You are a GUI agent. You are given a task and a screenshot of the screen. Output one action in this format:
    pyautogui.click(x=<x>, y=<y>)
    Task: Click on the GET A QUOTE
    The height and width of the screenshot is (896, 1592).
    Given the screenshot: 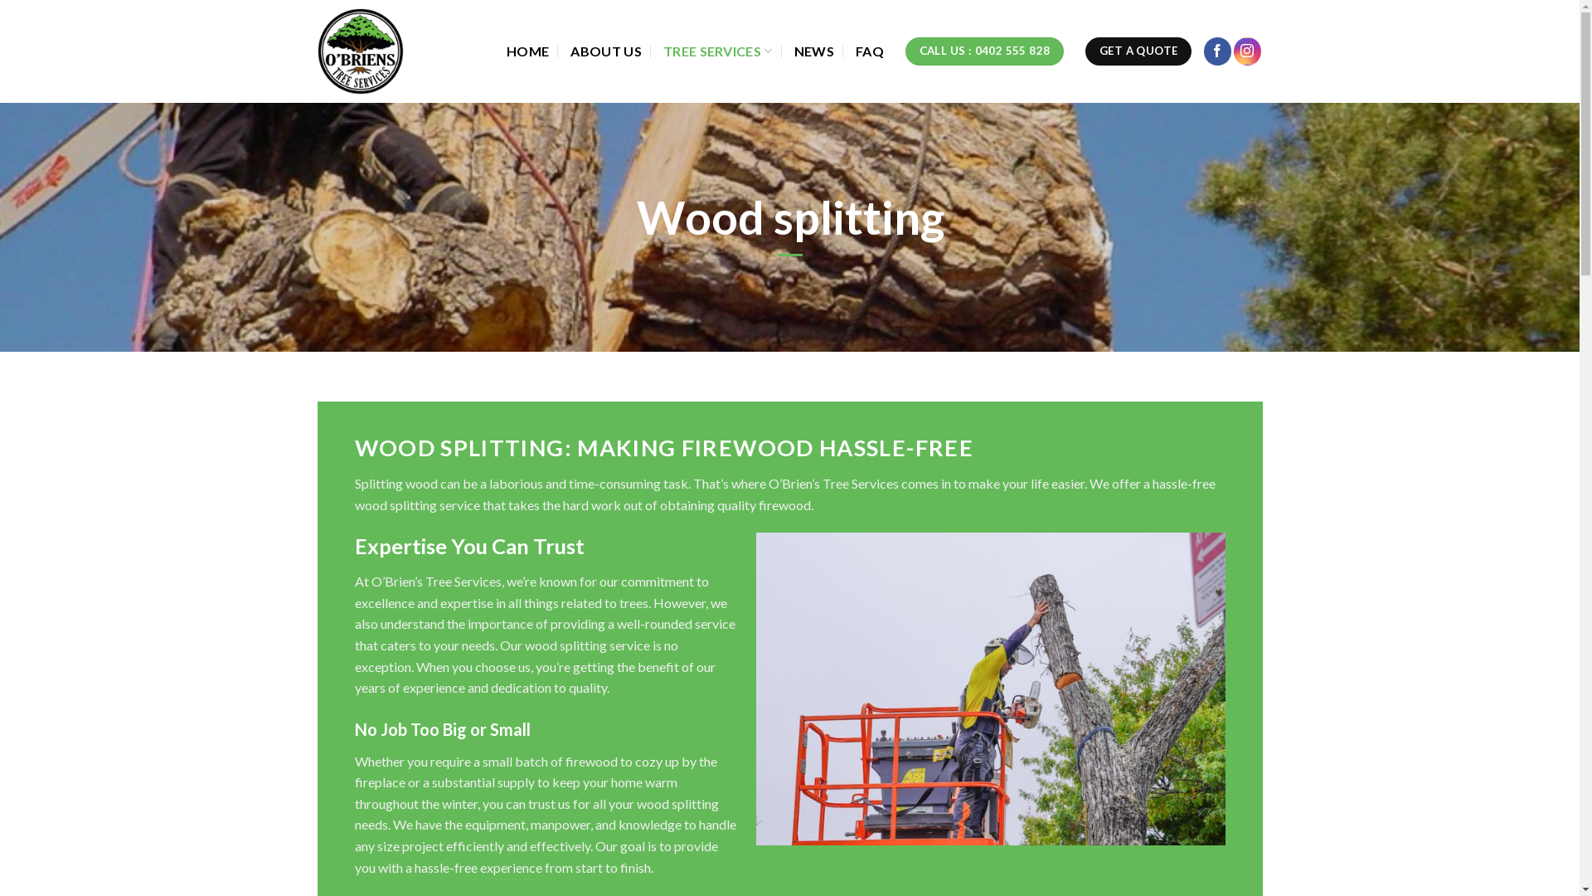 What is the action you would take?
    pyautogui.click(x=1138, y=51)
    